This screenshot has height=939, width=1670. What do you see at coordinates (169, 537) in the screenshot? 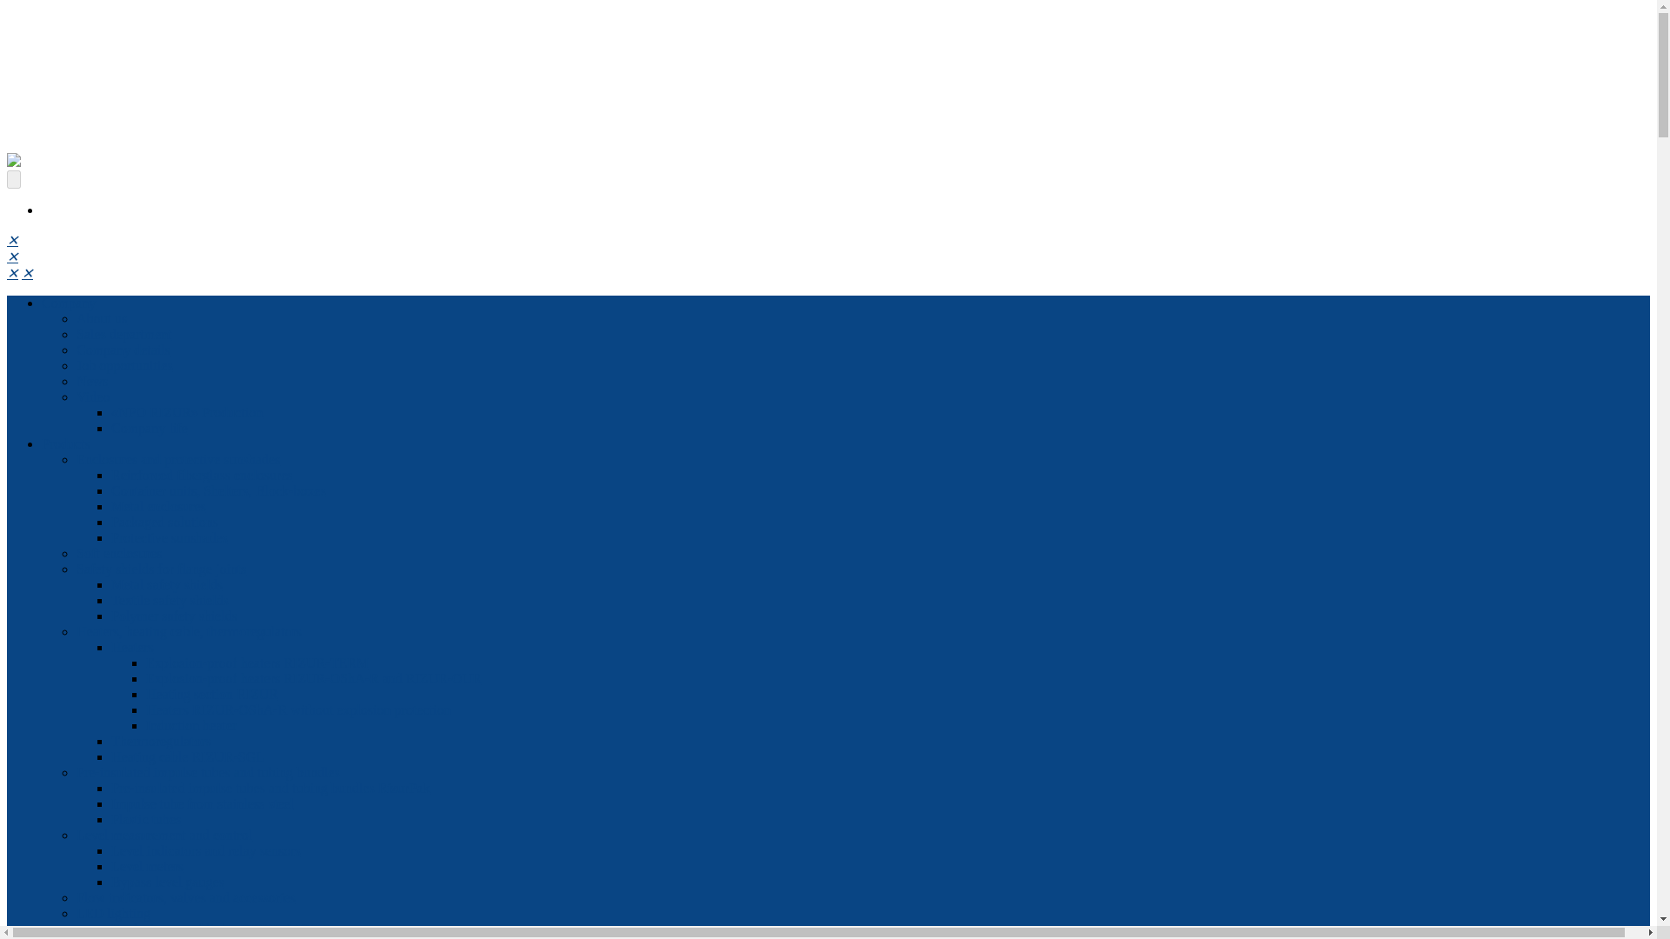
I see `Protective sunshades` at bounding box center [169, 537].